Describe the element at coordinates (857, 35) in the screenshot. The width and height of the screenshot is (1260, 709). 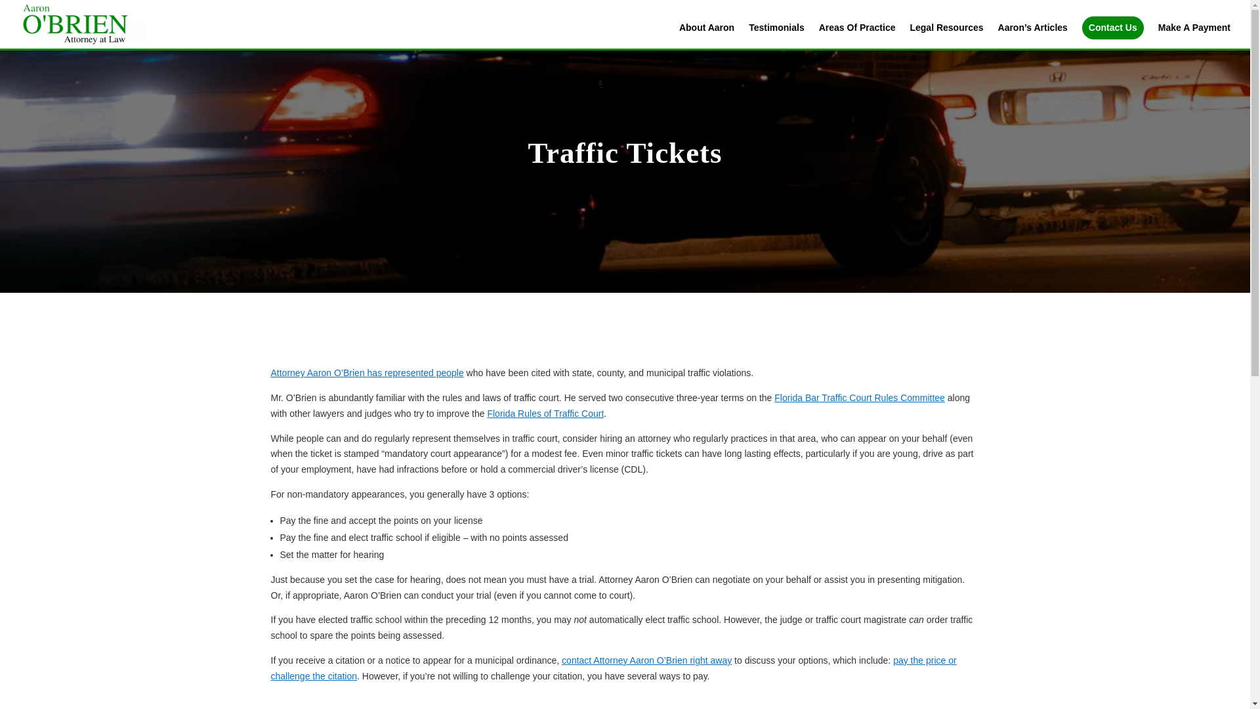
I see `Areas Of Practice` at that location.